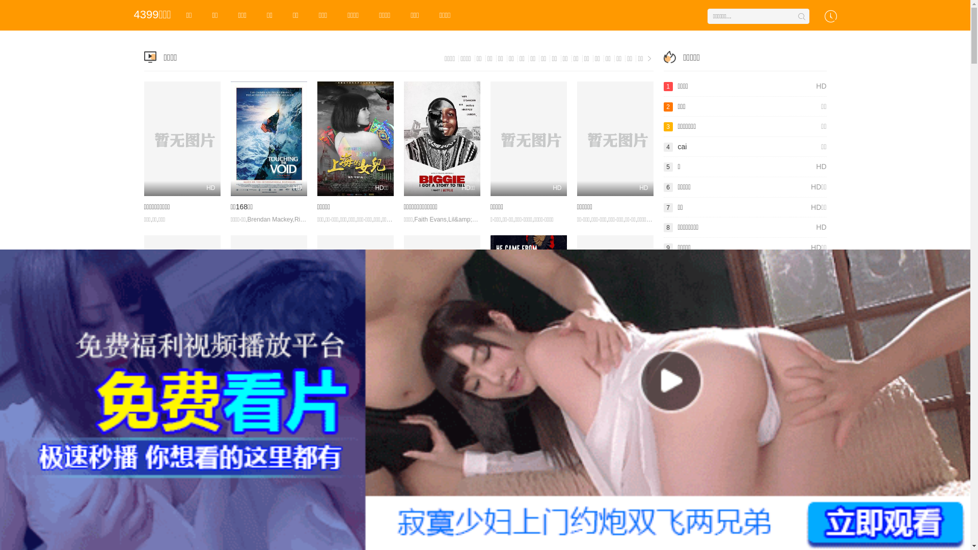  I want to click on HD, so click(442, 292).